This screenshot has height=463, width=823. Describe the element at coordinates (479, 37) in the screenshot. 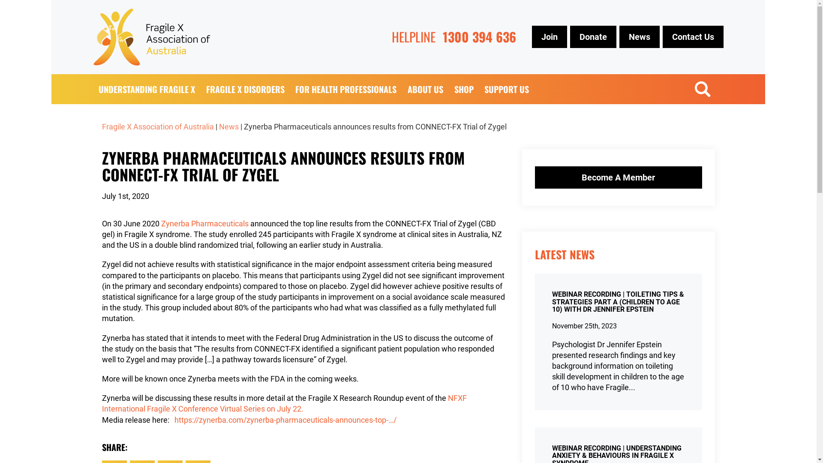

I see `1300 394 636` at that location.